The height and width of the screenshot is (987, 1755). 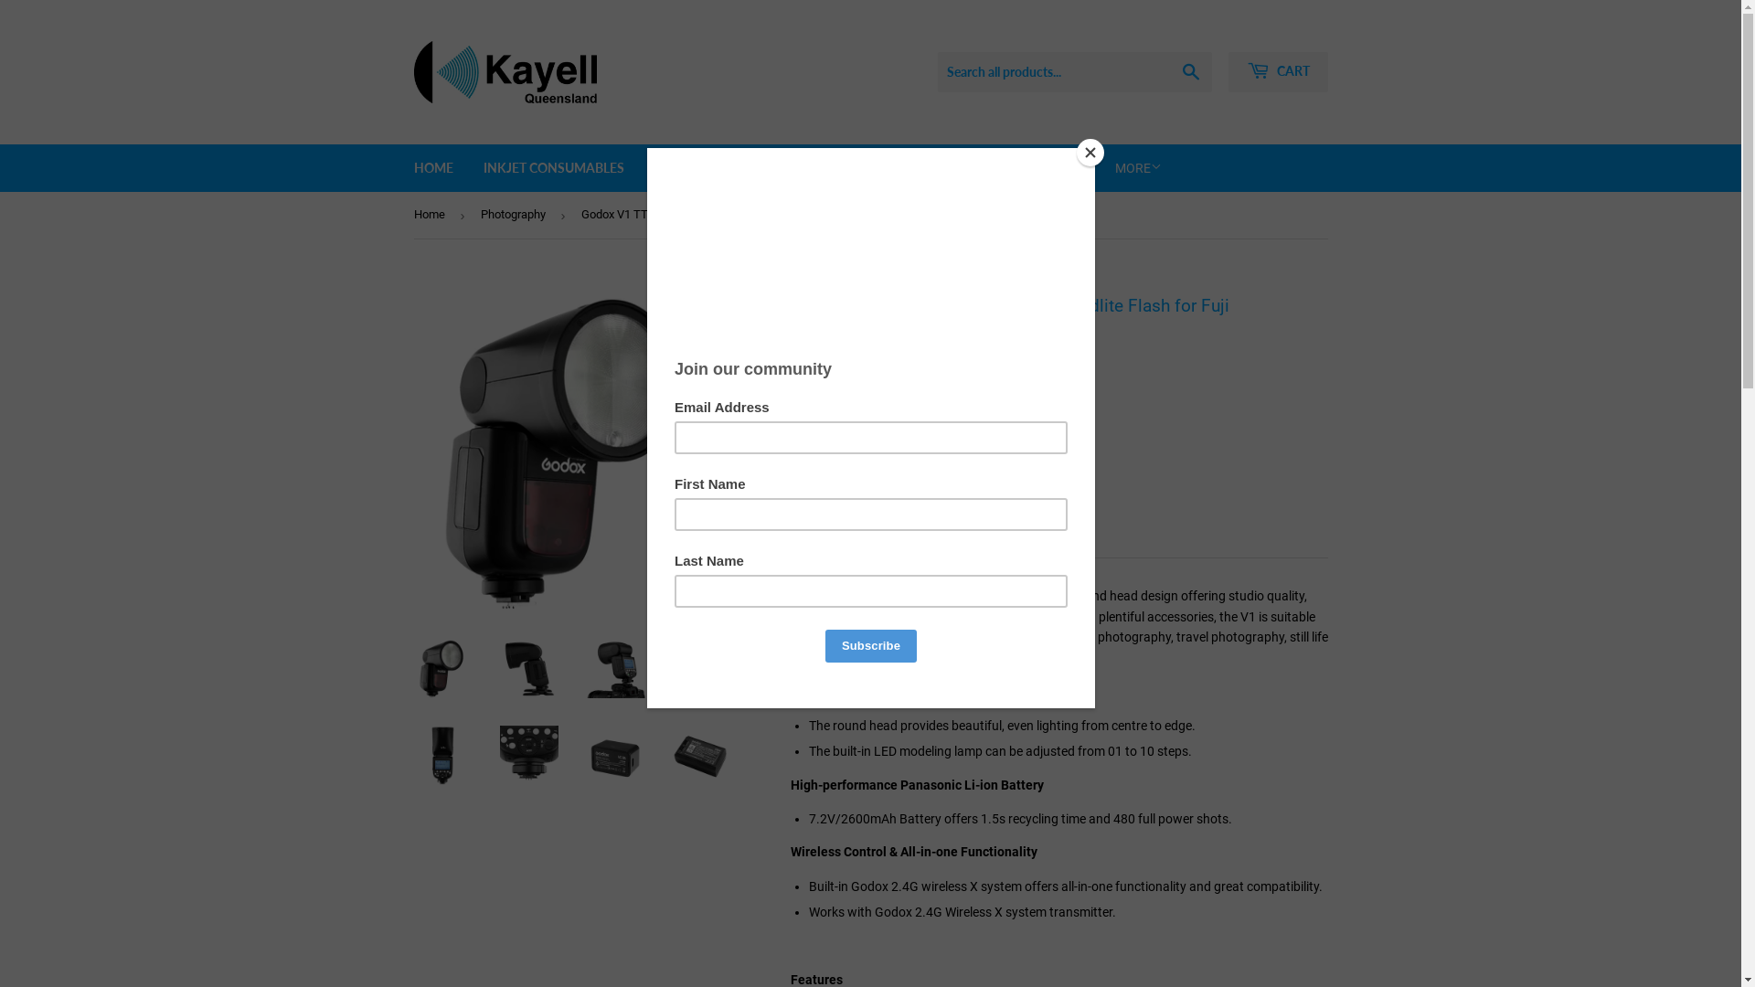 What do you see at coordinates (891, 373) in the screenshot?
I see `Shipping` at bounding box center [891, 373].